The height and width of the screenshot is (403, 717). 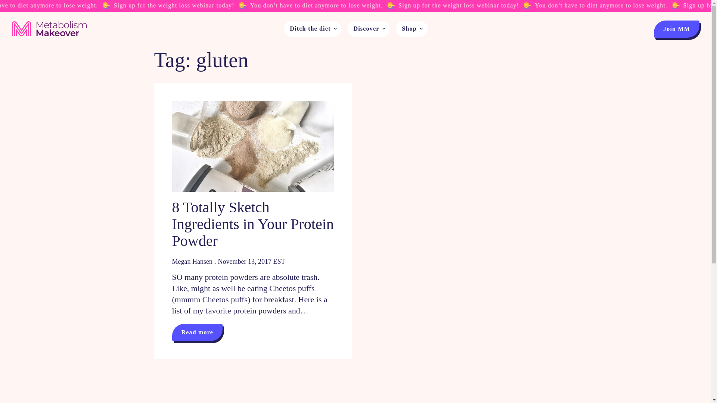 I want to click on Shop, so click(x=406, y=29).